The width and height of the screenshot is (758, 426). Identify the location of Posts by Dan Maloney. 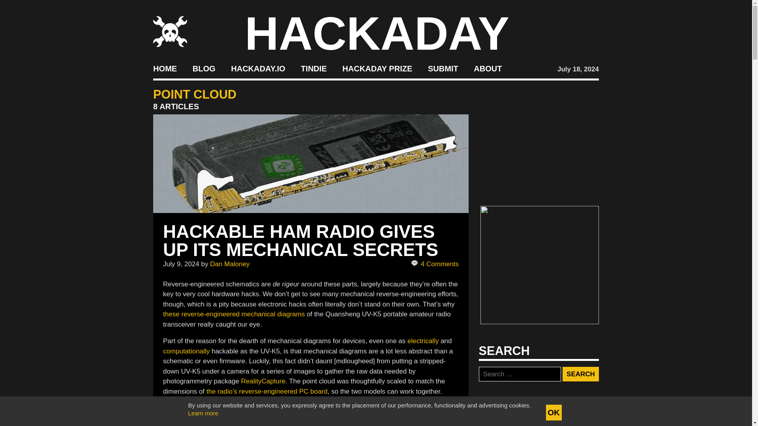
(229, 264).